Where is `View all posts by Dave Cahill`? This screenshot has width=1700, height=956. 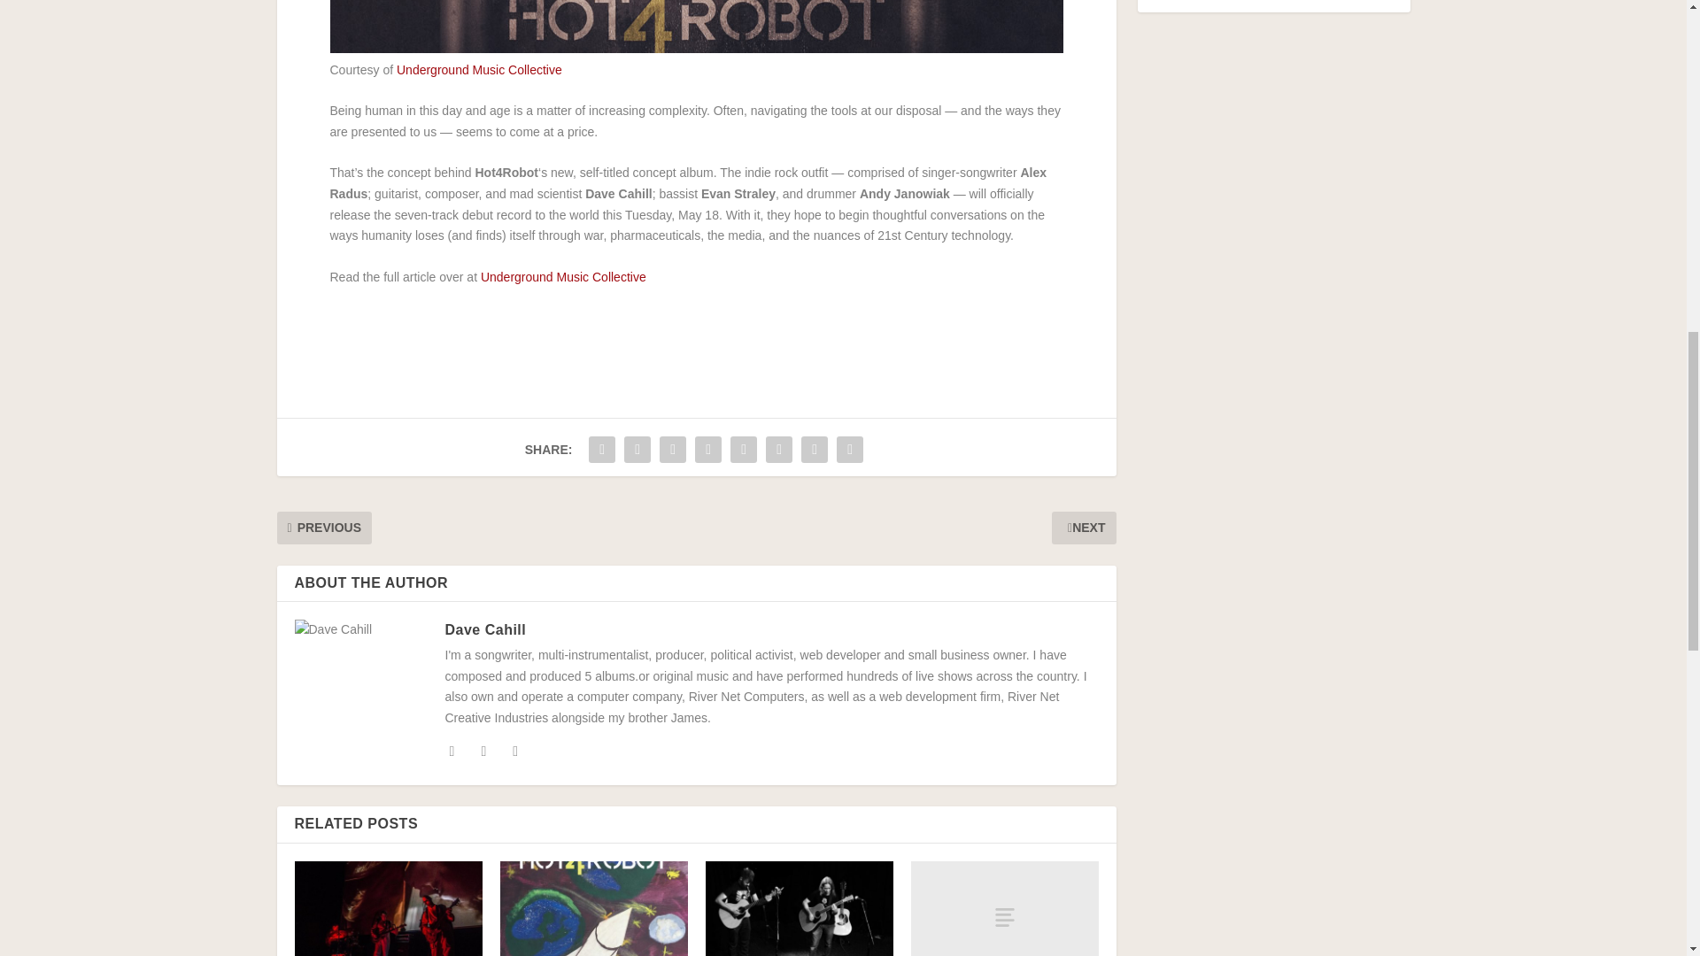
View all posts by Dave Cahill is located at coordinates (484, 630).